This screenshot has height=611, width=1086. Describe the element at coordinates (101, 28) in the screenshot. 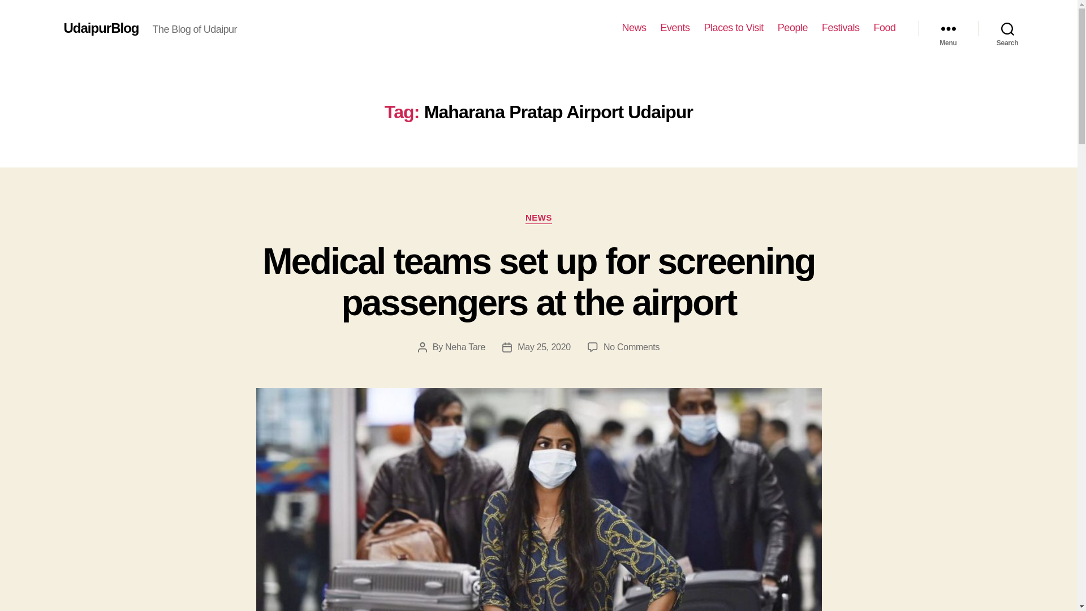

I see `UdaipurBlog` at that location.